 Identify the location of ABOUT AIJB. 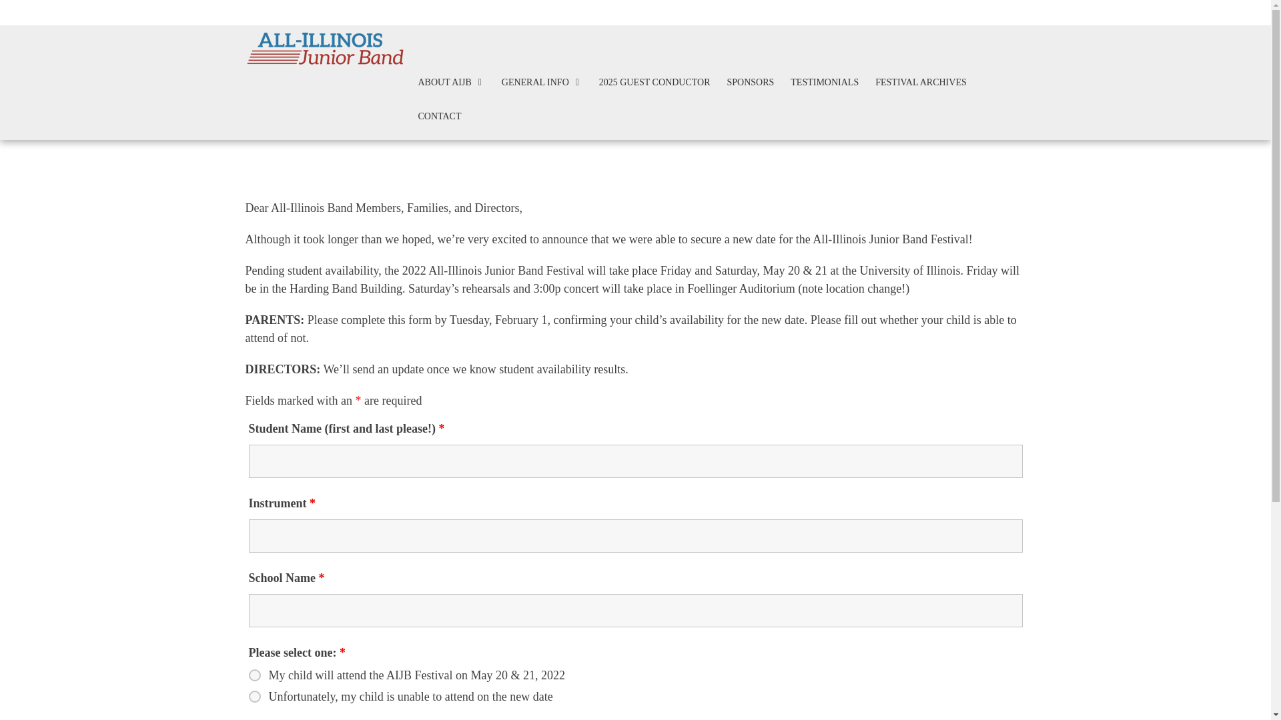
(450, 82).